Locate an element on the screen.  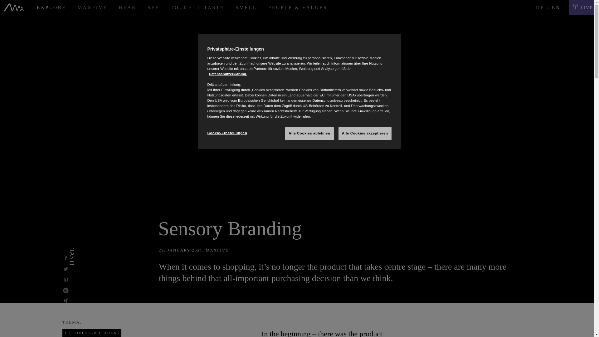
SMELL is located at coordinates (246, 7).